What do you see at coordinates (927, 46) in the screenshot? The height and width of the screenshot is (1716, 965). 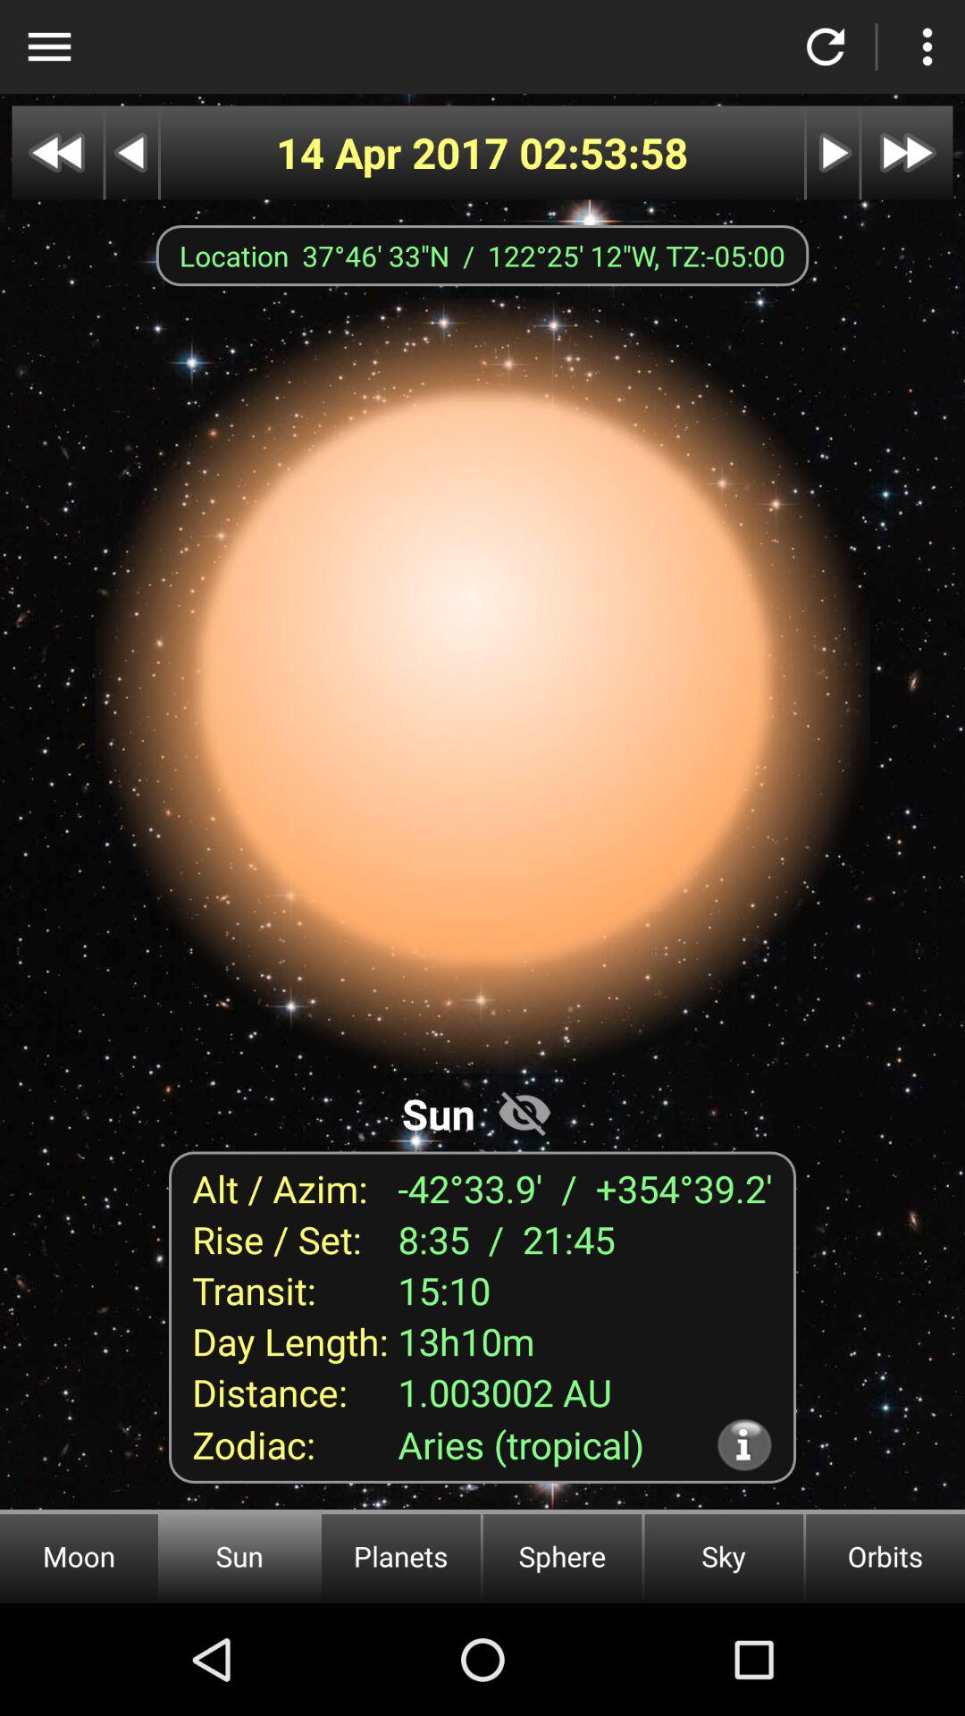 I see `view settings` at bounding box center [927, 46].